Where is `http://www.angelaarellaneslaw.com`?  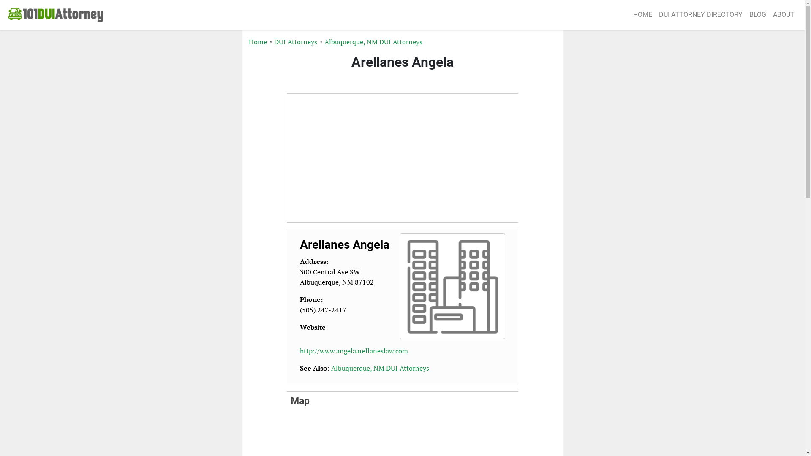
http://www.angelaarellaneslaw.com is located at coordinates (354, 351).